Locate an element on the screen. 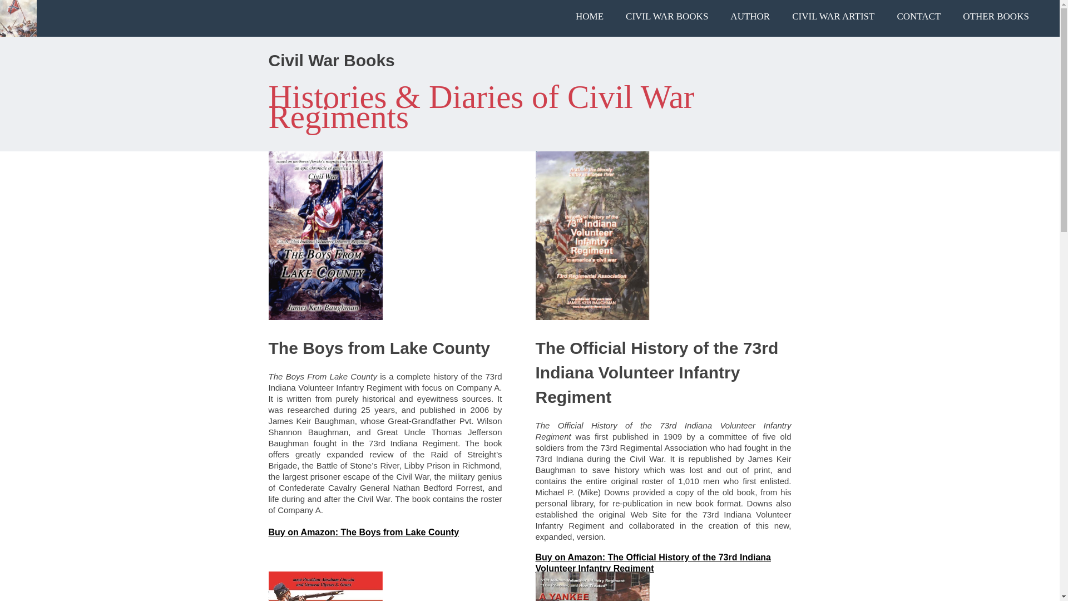 This screenshot has height=601, width=1068. OTHER BOOKS is located at coordinates (996, 17).